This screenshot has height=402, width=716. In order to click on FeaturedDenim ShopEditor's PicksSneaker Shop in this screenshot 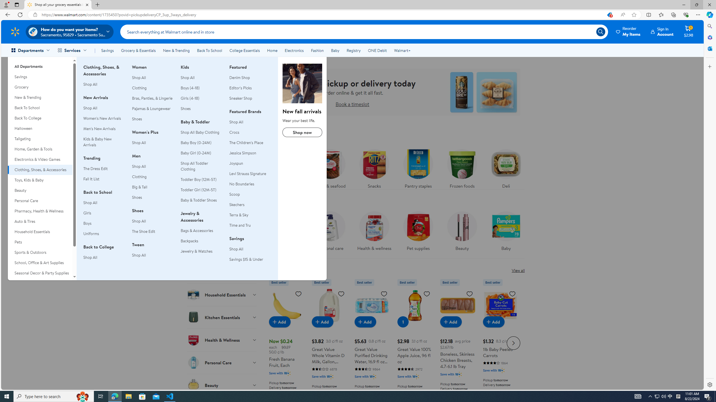, I will do `click(250, 86)`.